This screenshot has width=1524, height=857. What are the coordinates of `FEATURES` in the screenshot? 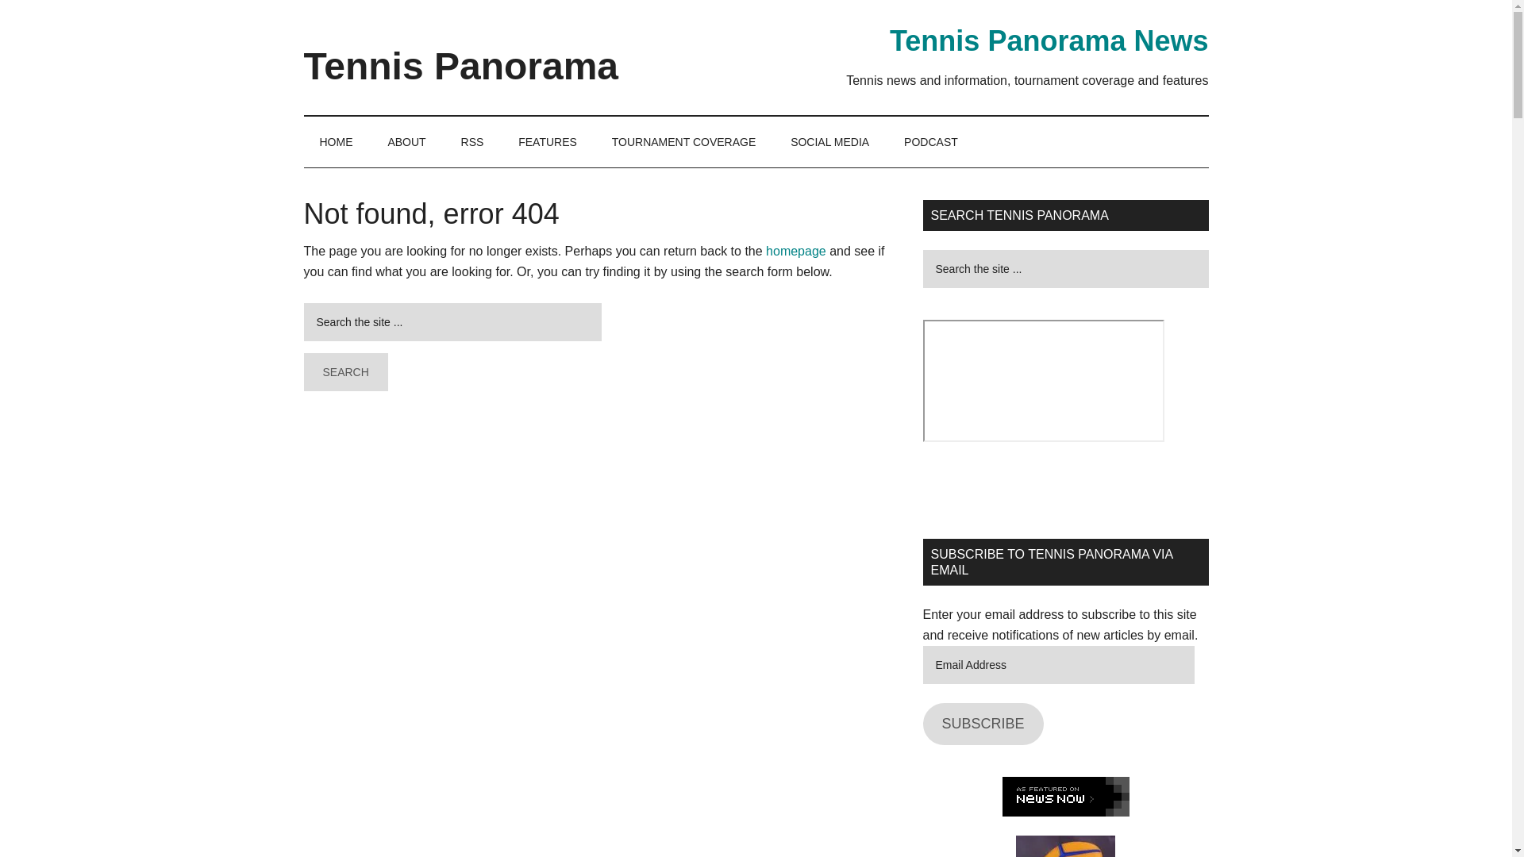 It's located at (548, 141).